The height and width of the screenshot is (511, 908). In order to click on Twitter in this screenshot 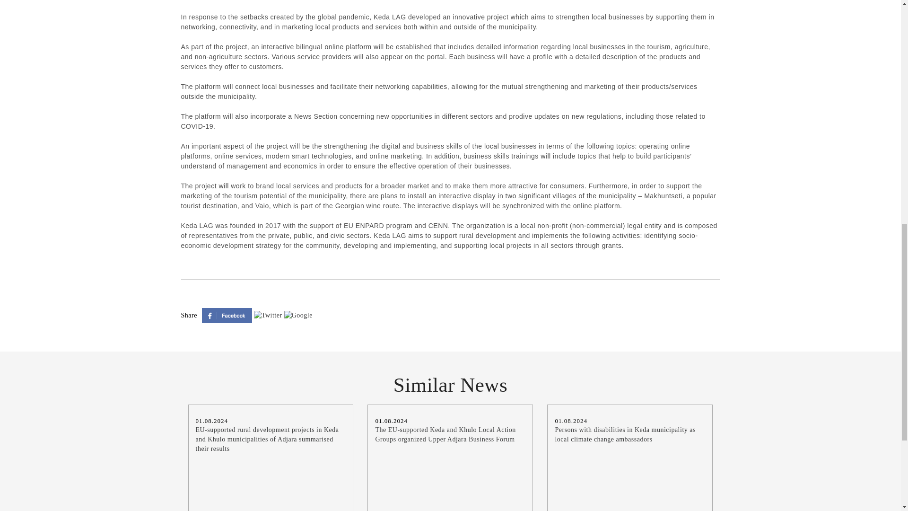, I will do `click(269, 314)`.